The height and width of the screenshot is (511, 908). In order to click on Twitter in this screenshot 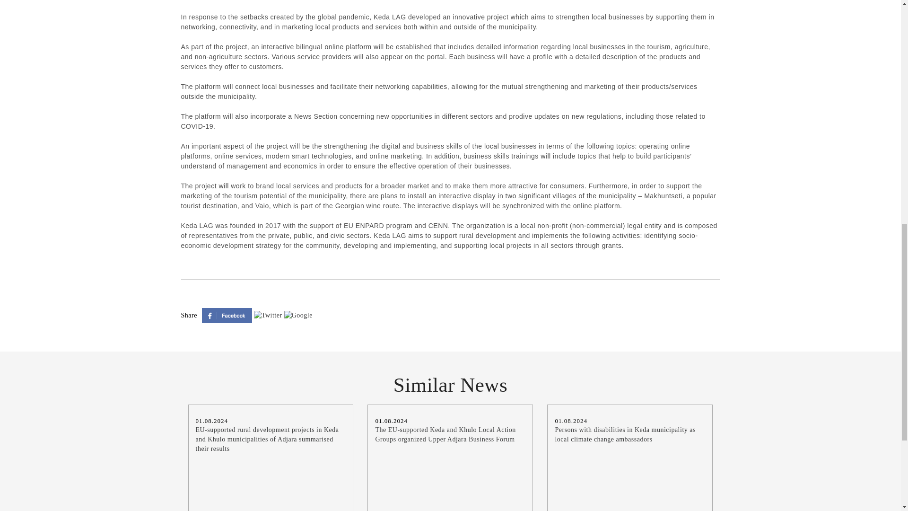, I will do `click(269, 314)`.